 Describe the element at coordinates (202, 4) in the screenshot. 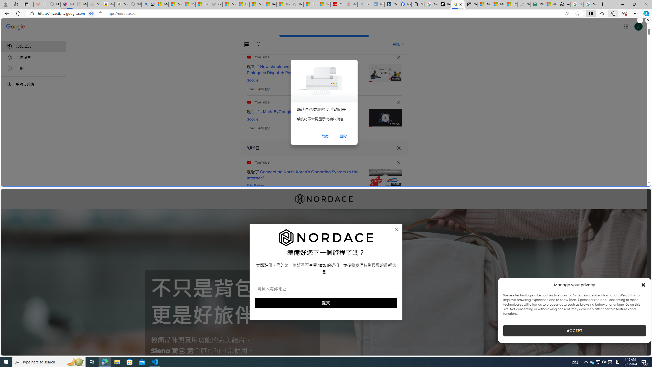

I see `Stocks - MSN` at that location.